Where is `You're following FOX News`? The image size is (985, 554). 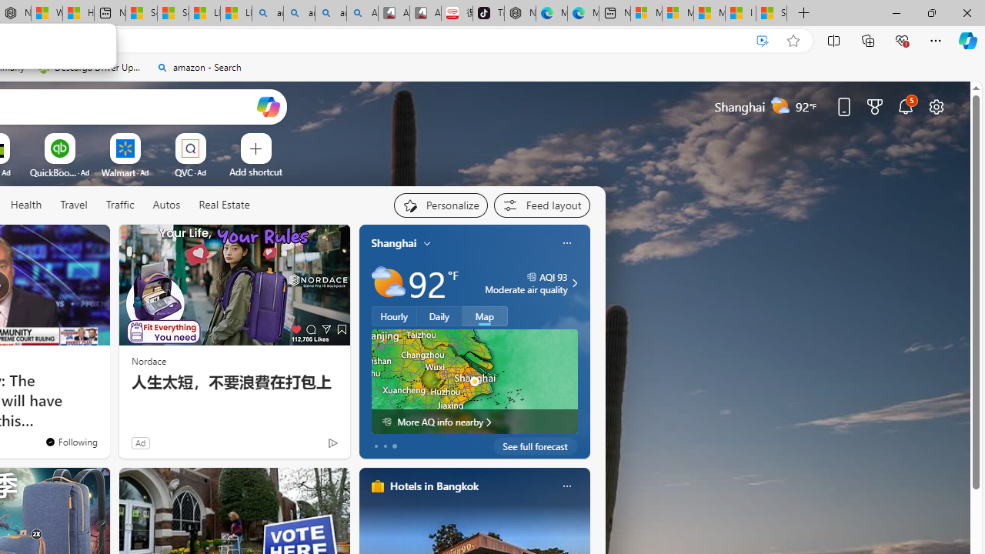
You're following FOX News is located at coordinates (71, 441).